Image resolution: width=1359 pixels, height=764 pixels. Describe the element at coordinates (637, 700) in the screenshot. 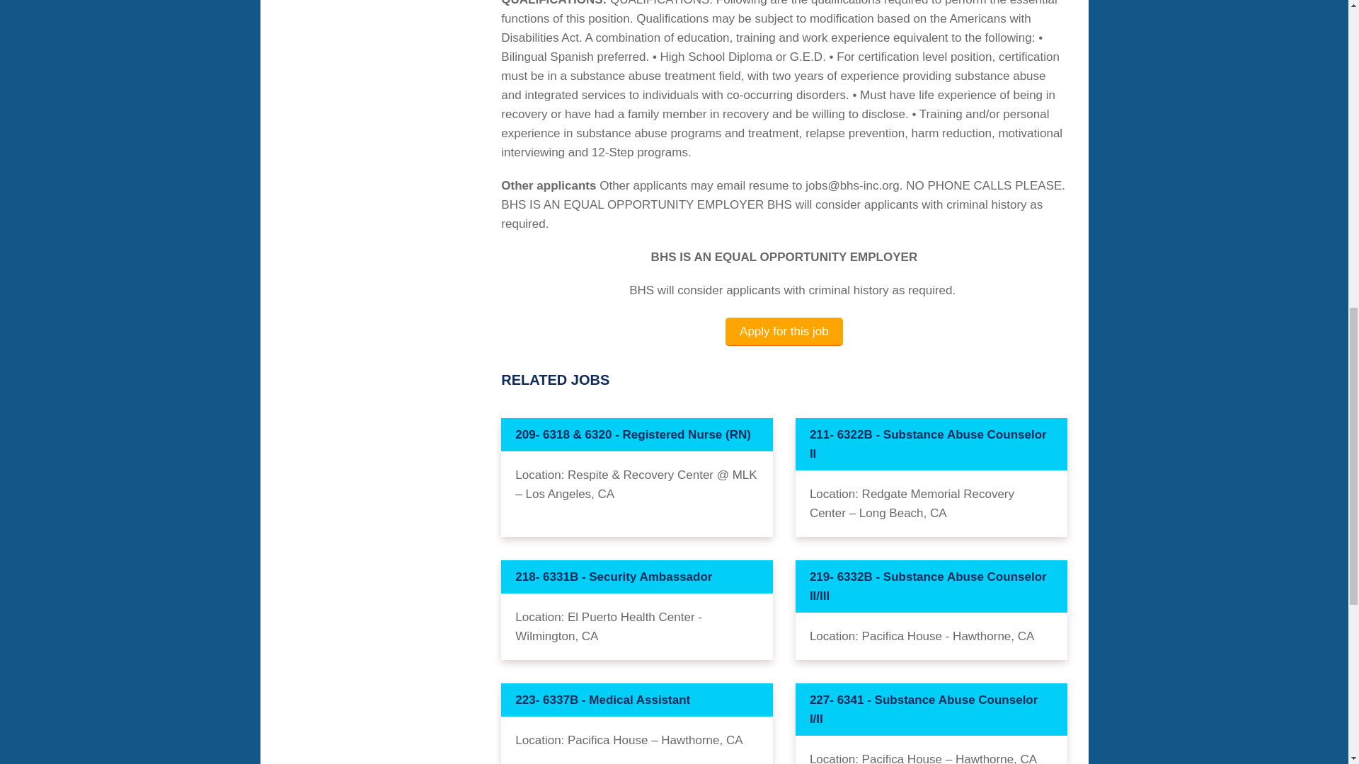

I see `223- 6337B - Medical Assistant` at that location.